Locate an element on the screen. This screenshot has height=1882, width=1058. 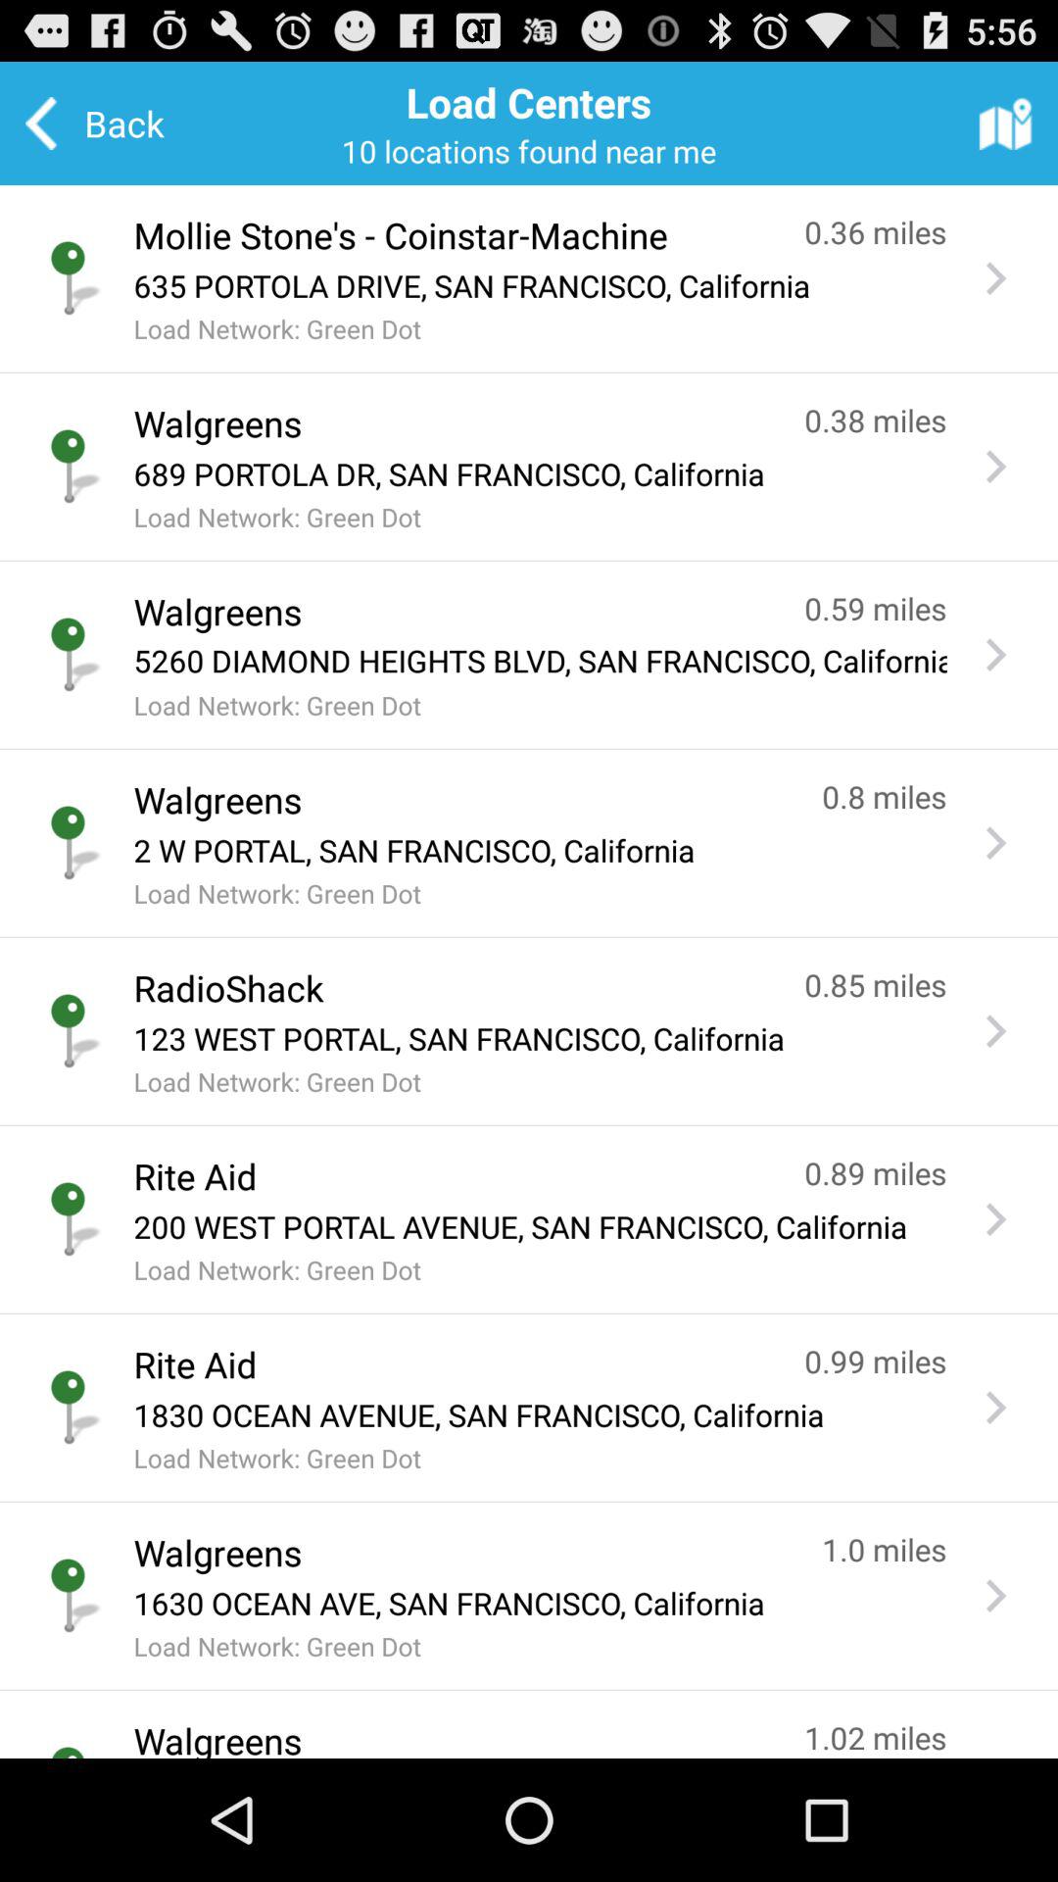
press the app above the load network green icon is located at coordinates (540, 850).